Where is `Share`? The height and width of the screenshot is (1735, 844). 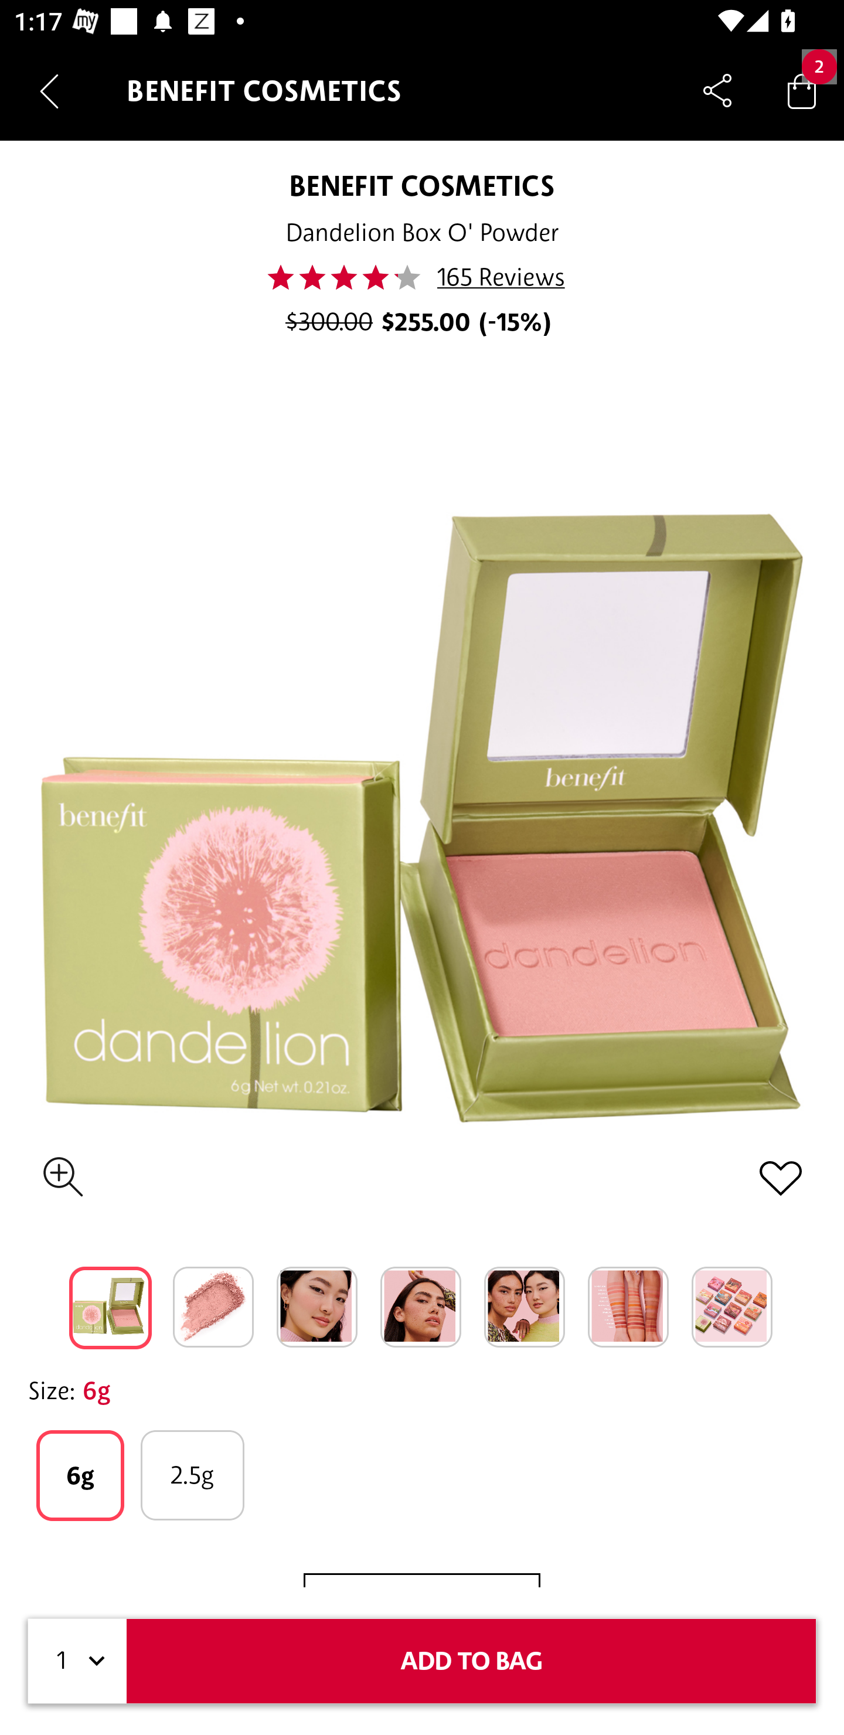
Share is located at coordinates (717, 90).